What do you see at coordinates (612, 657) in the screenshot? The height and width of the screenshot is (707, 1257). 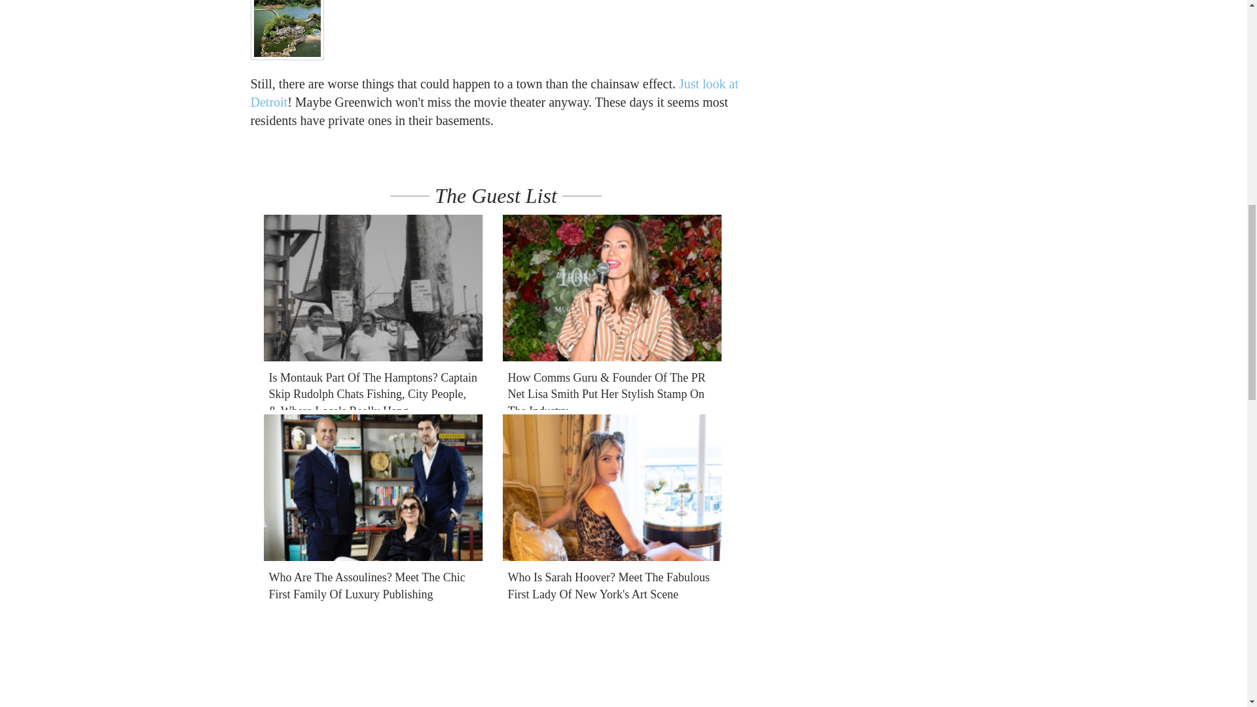 I see `Meet The Glamorous Next Generation Of Billionaire Heiresses` at bounding box center [612, 657].